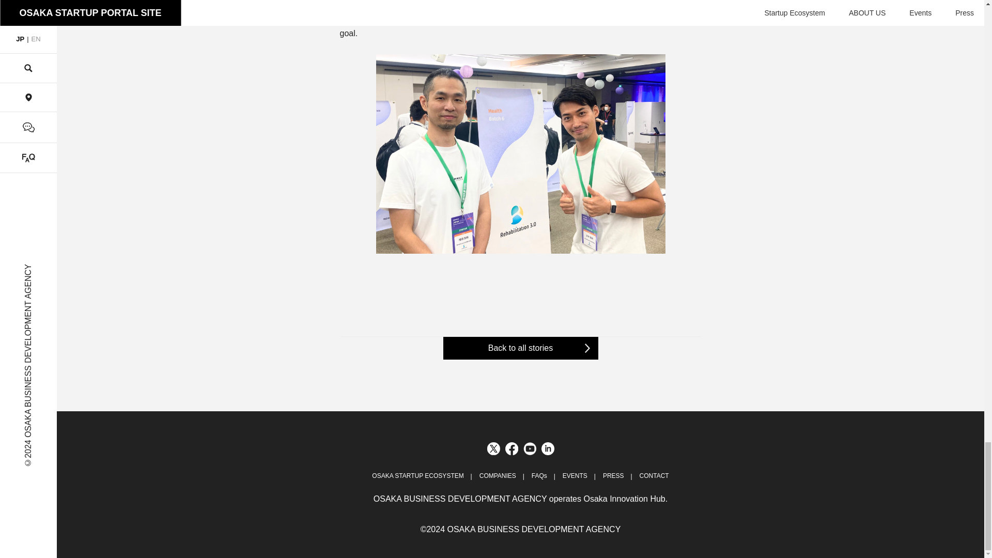 This screenshot has width=992, height=558. I want to click on COMPANIES, so click(497, 475).